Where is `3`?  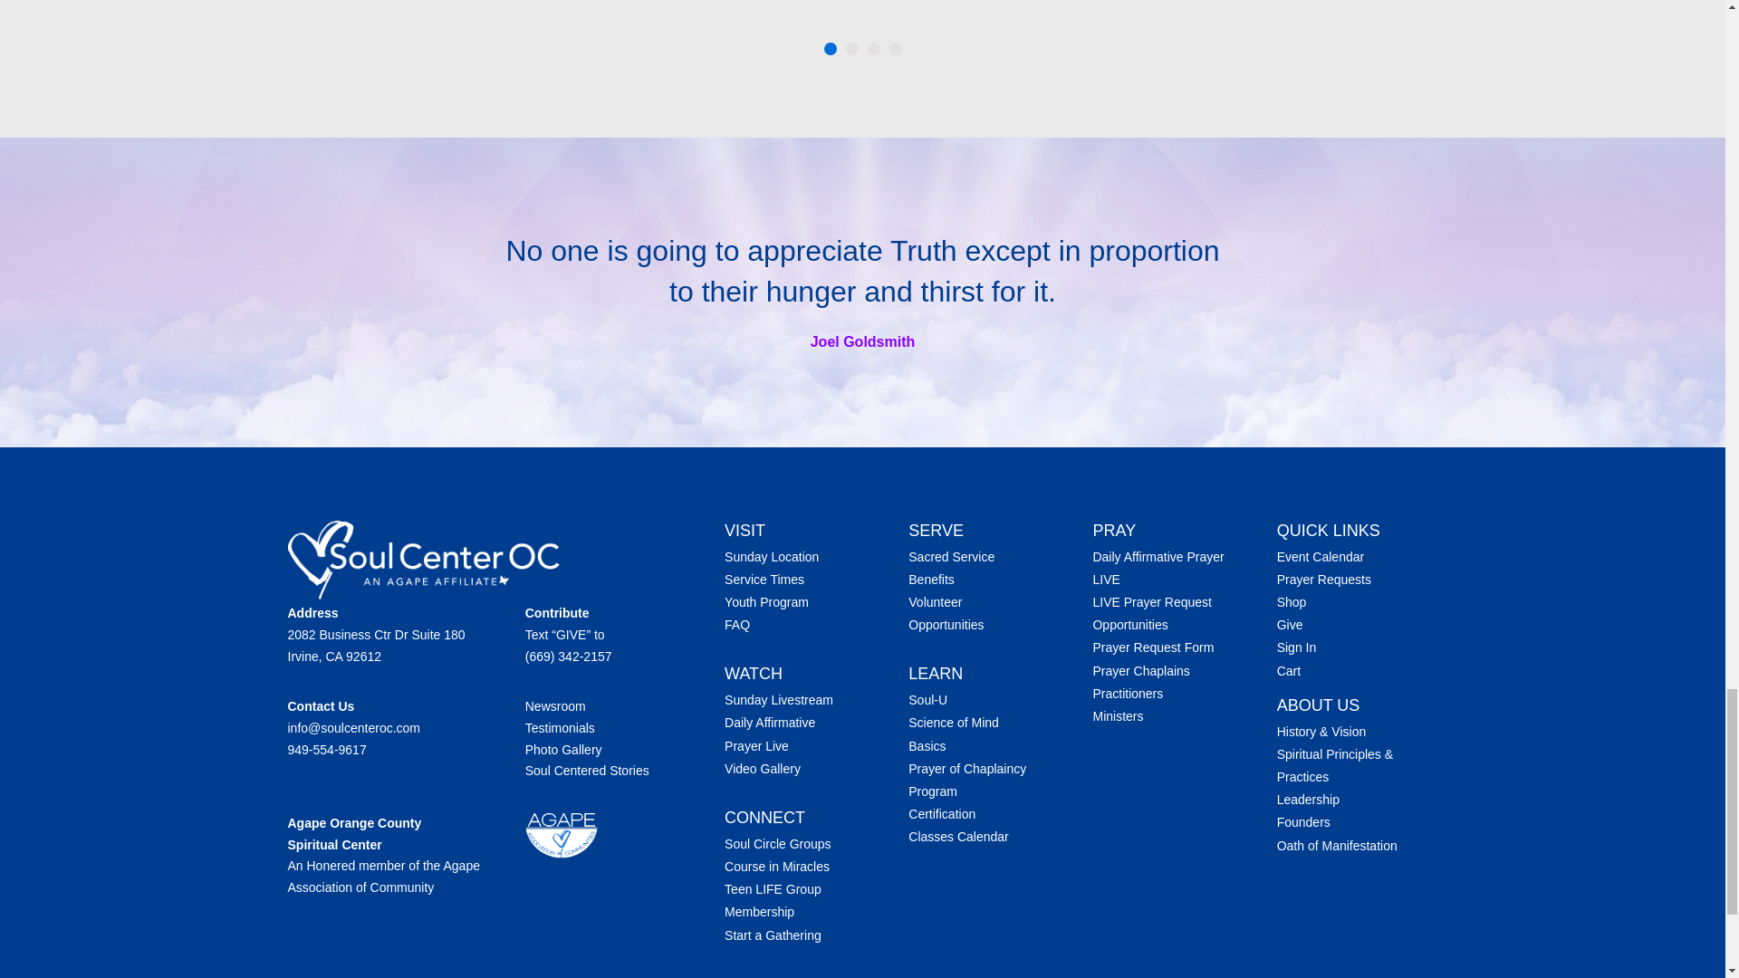
3 is located at coordinates (873, 49).